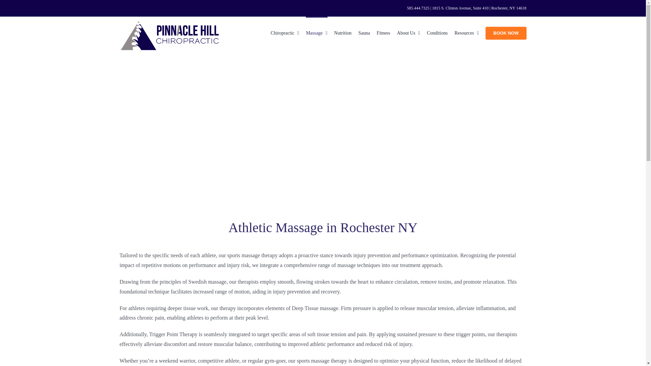  I want to click on 585.444.7325, so click(418, 8).